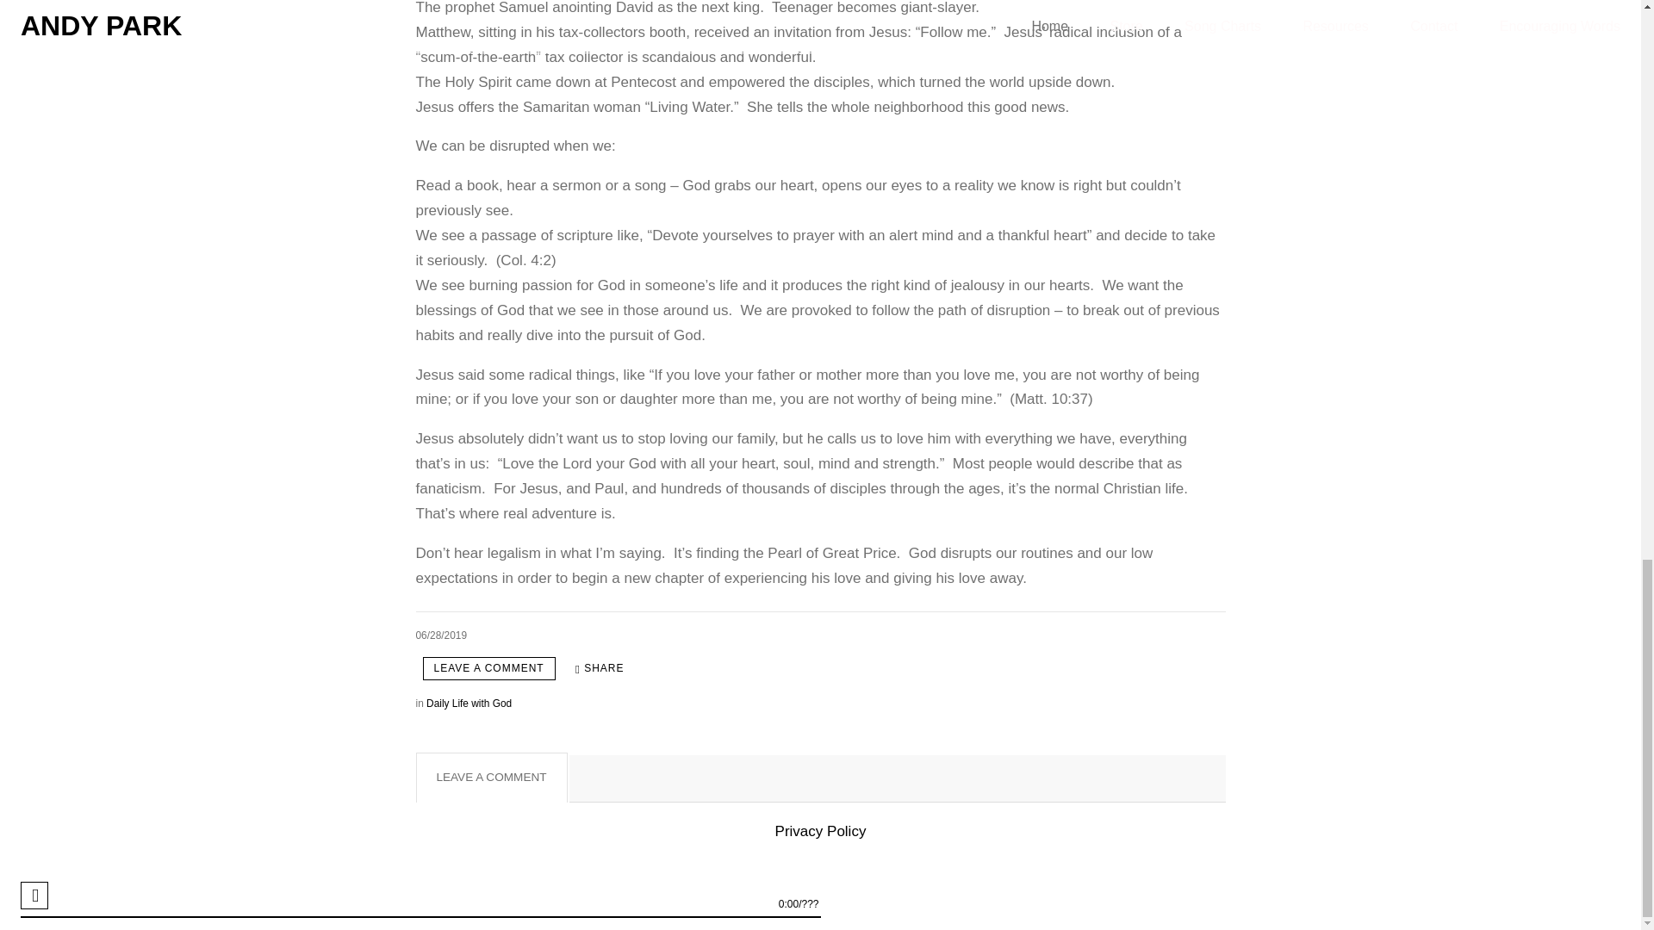 This screenshot has height=930, width=1654. What do you see at coordinates (440, 635) in the screenshot?
I see `June 28, 2019 11:35` at bounding box center [440, 635].